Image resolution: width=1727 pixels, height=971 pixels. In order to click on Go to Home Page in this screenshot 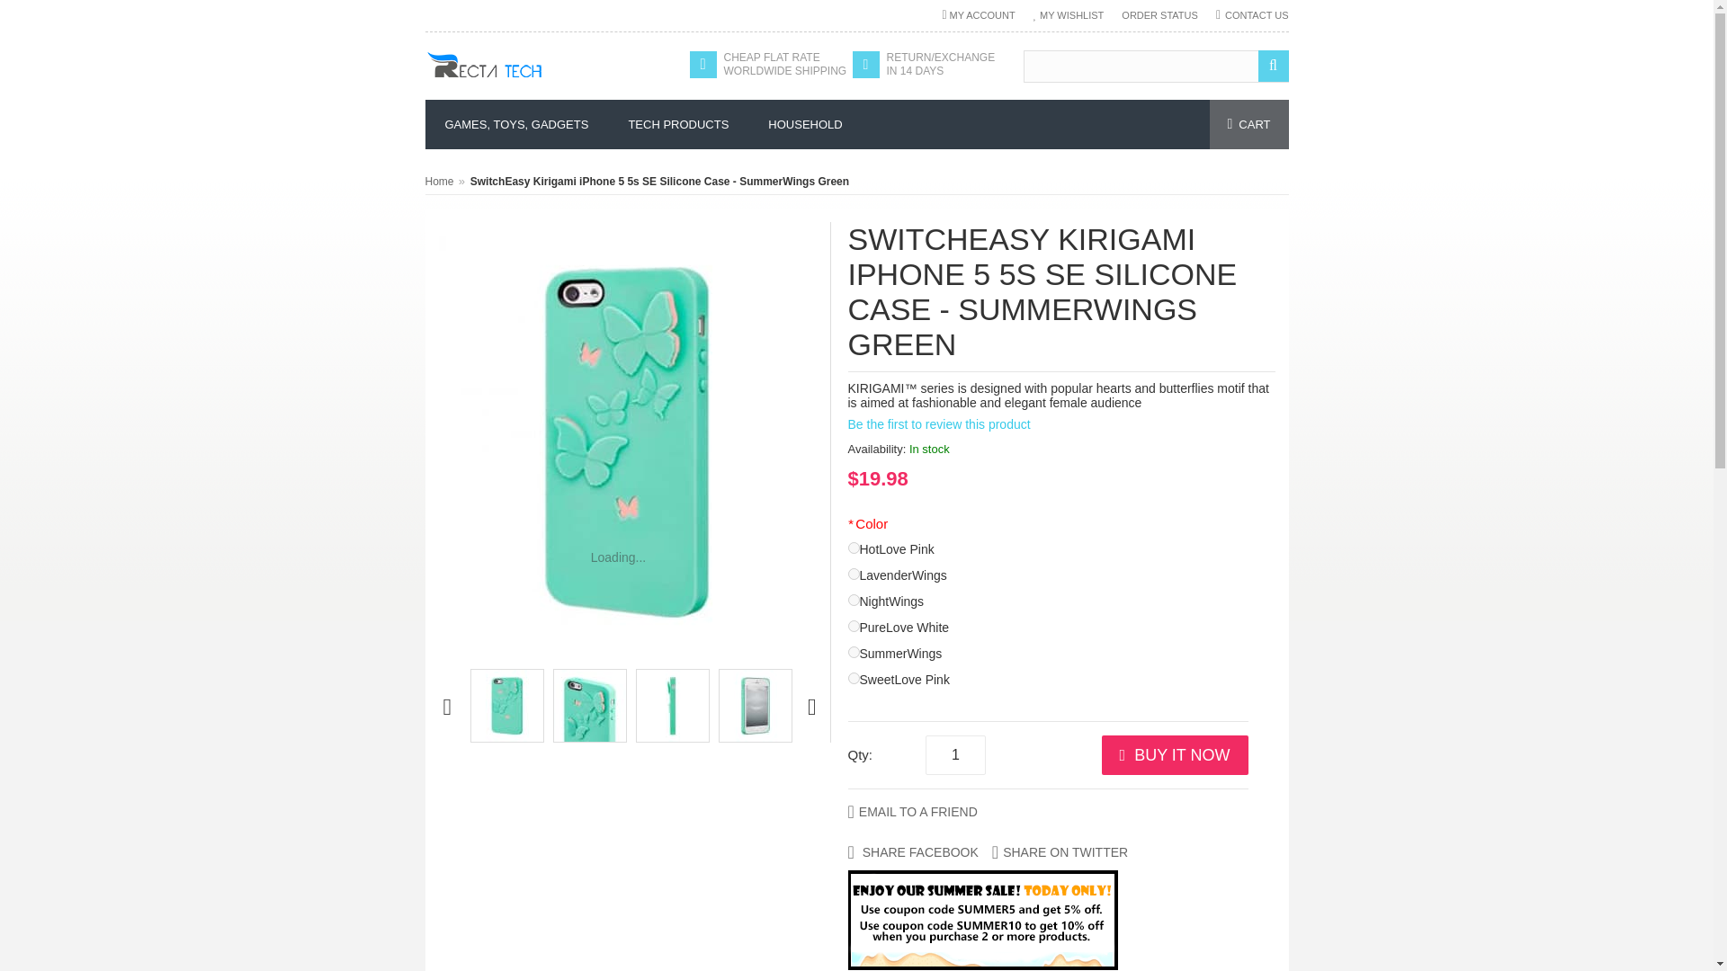, I will do `click(439, 182)`.